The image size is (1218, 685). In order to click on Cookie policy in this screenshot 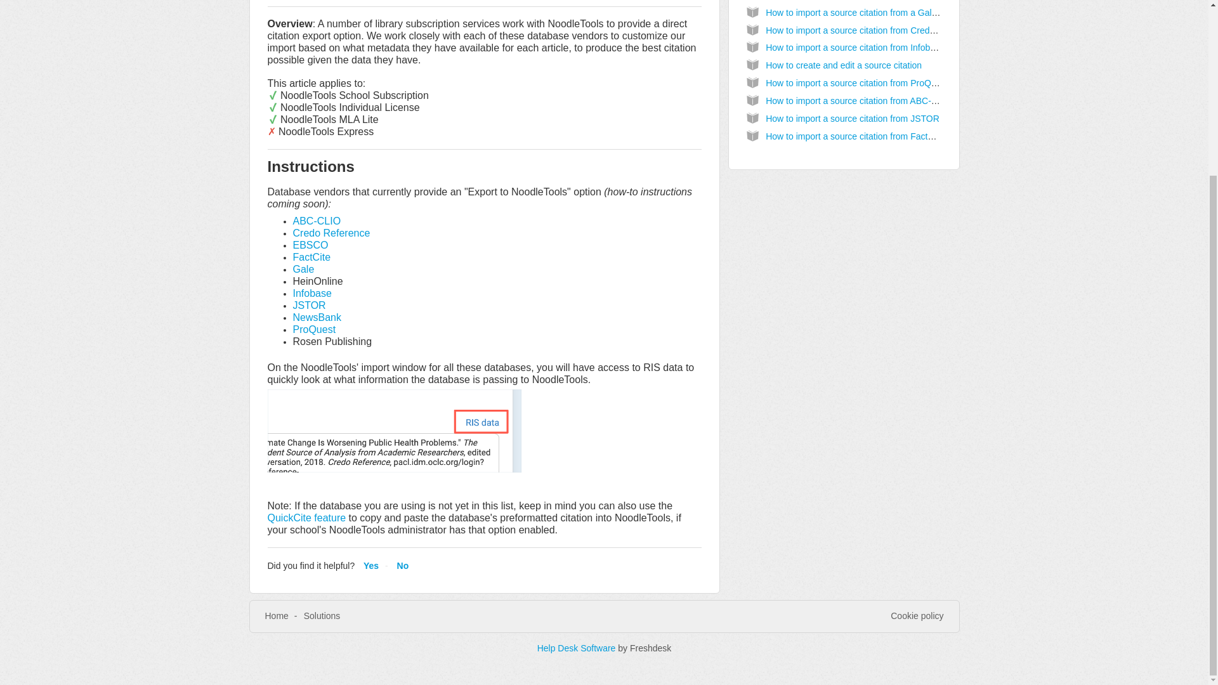, I will do `click(916, 616)`.